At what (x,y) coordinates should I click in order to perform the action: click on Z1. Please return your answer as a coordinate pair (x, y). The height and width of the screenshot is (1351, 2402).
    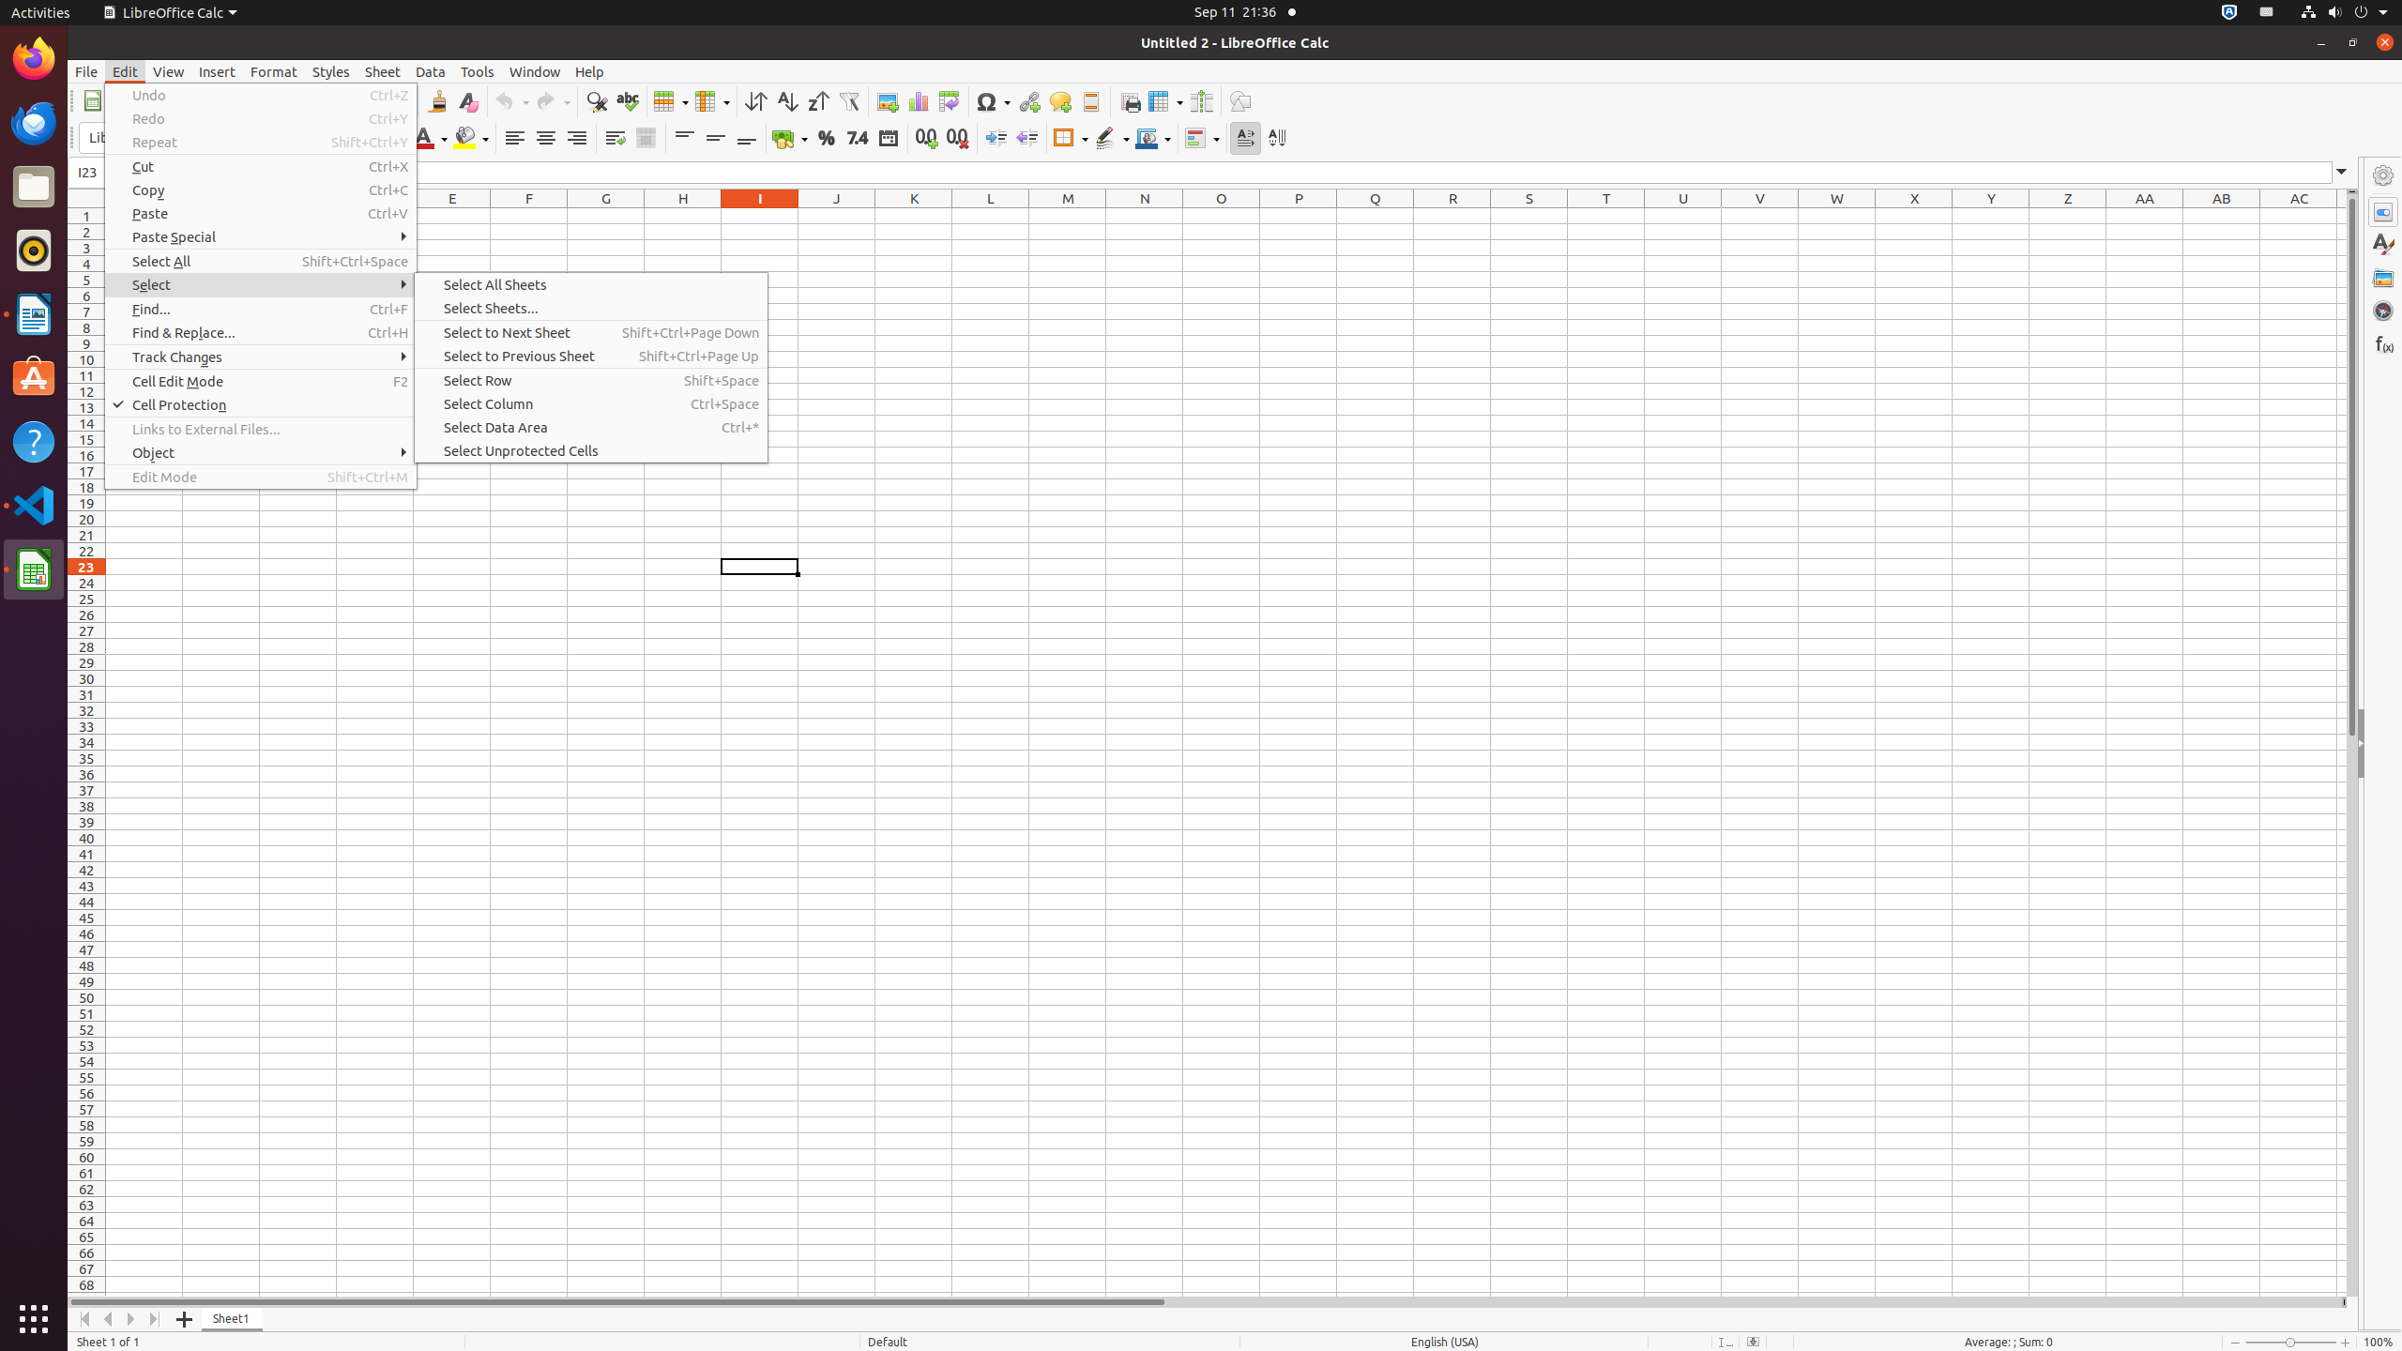
    Looking at the image, I should click on (2068, 216).